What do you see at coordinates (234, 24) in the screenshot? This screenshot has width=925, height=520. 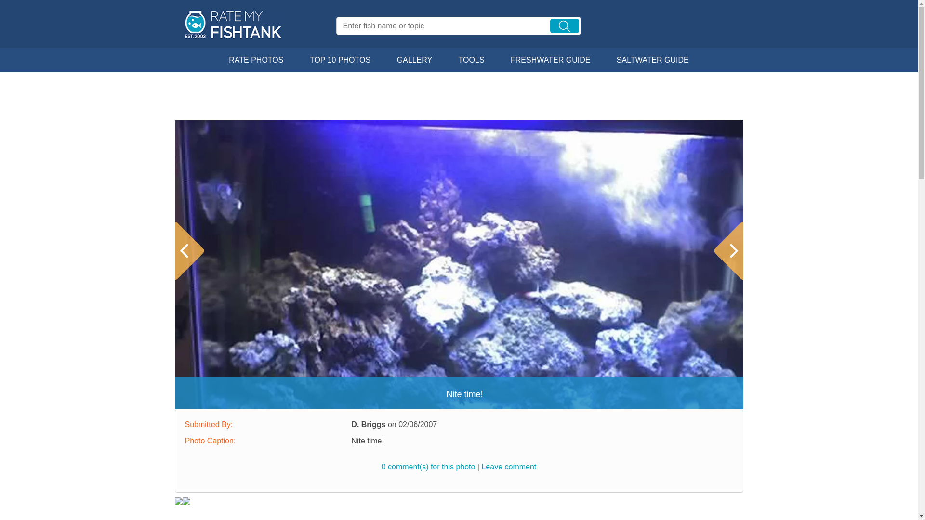 I see `Rate My Fishtank - Established 2003` at bounding box center [234, 24].